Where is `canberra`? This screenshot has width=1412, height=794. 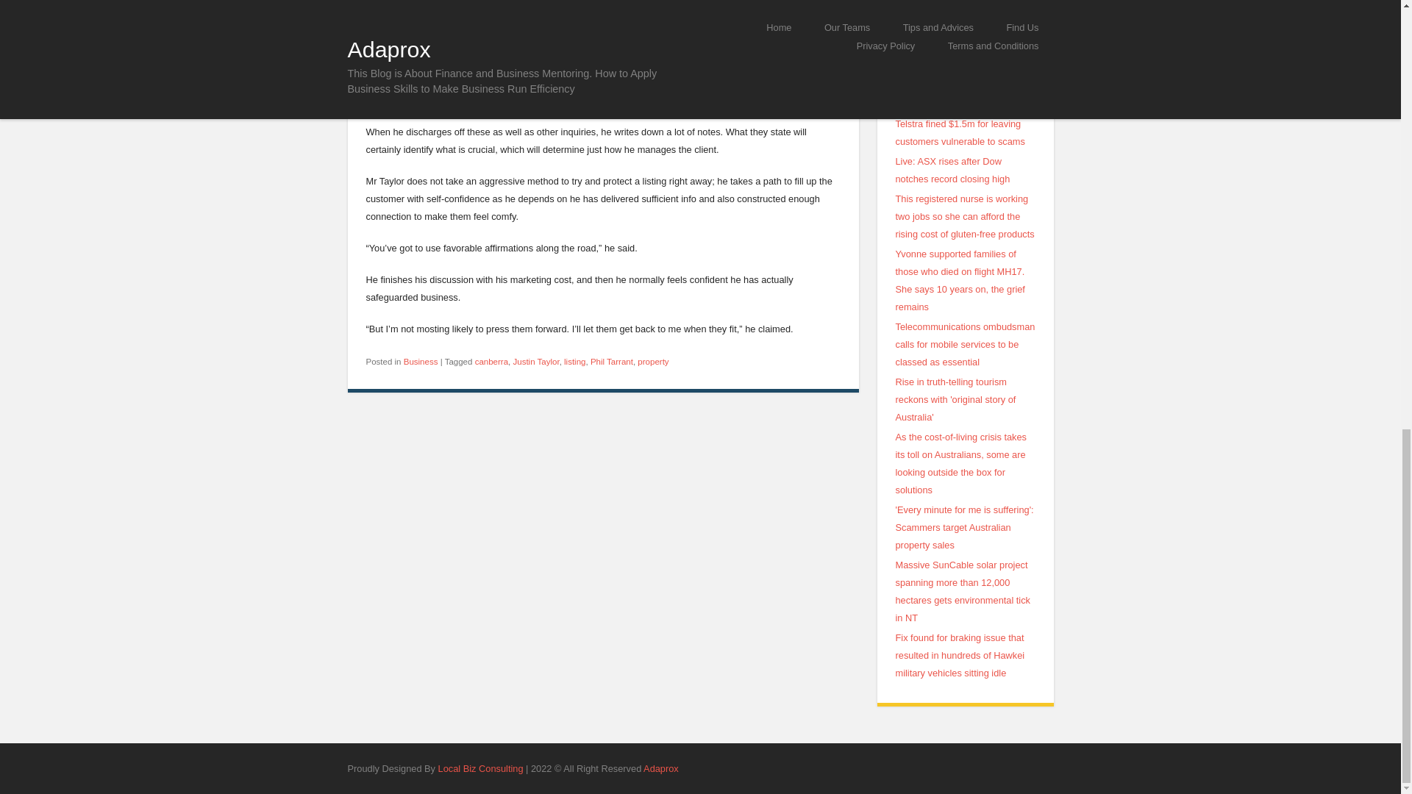
canberra is located at coordinates (491, 362).